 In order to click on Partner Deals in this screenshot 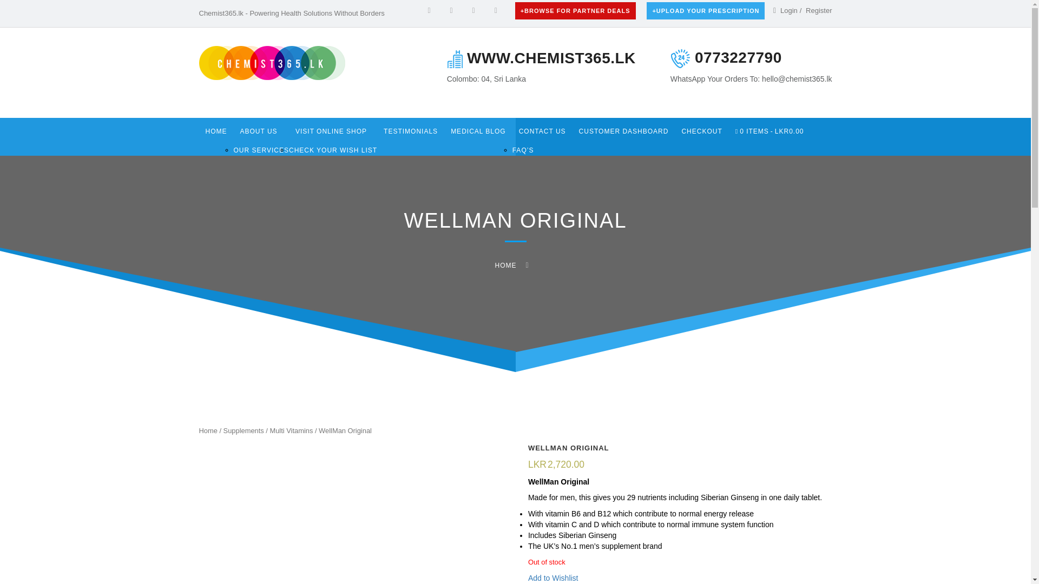, I will do `click(576, 11)`.